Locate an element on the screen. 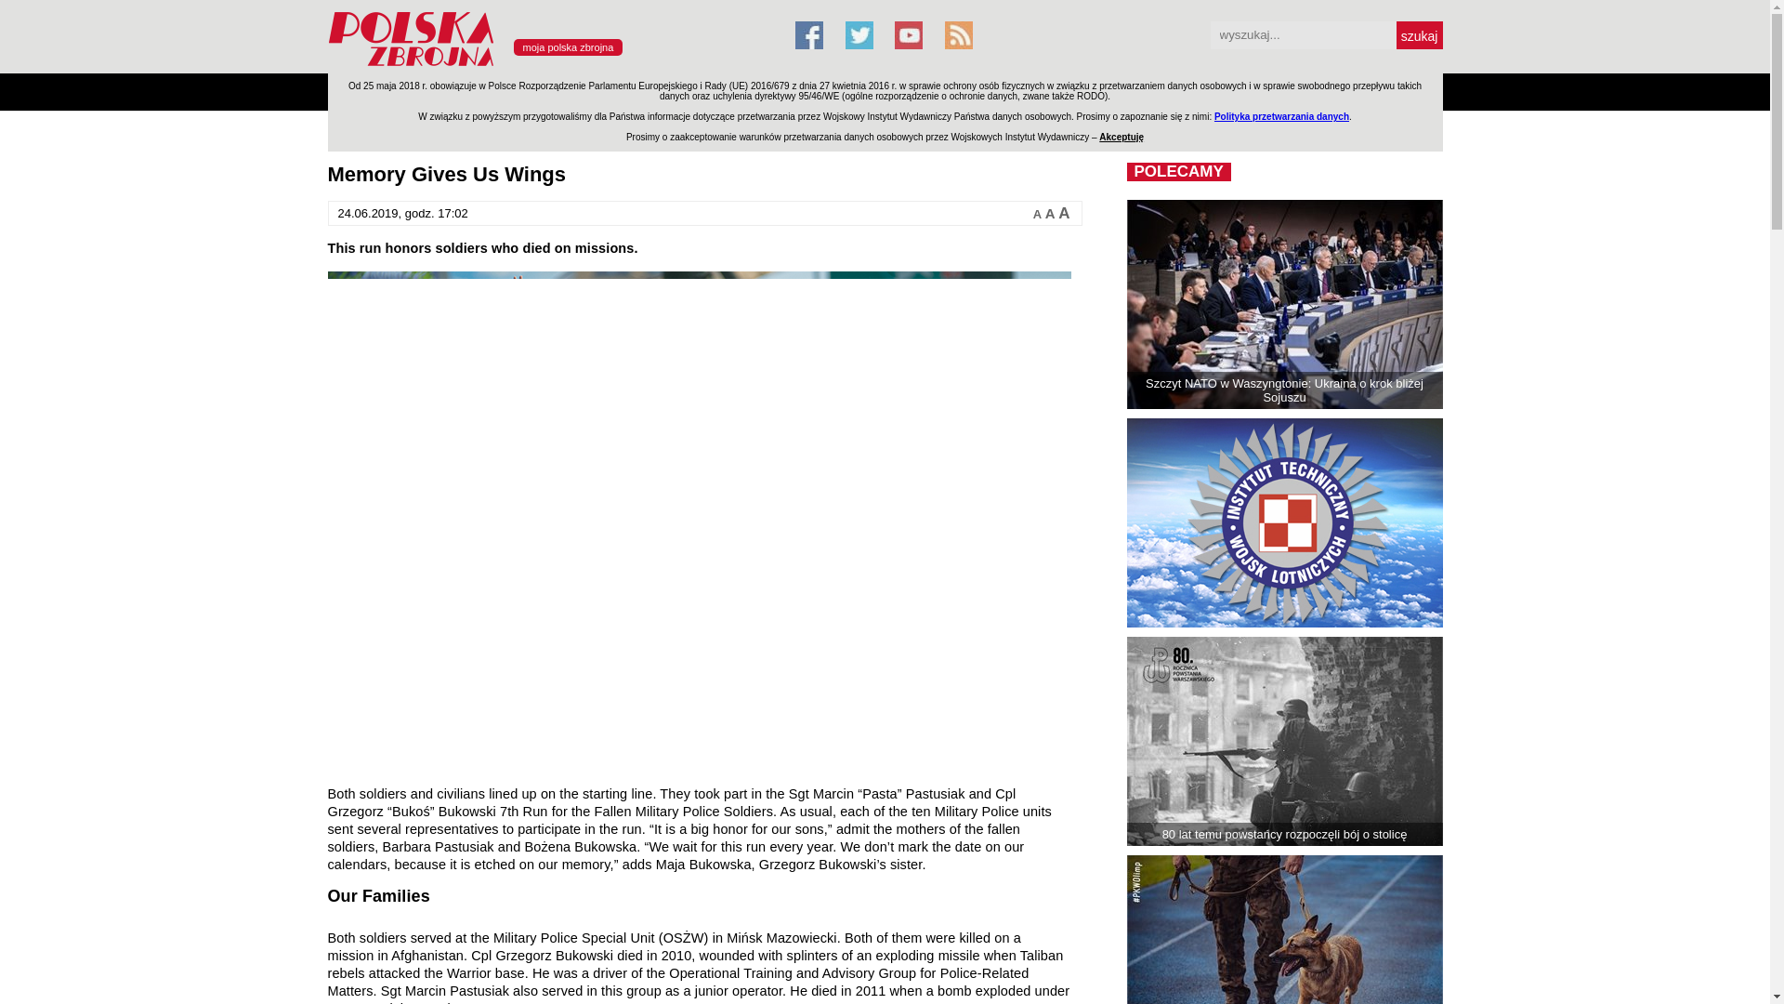 The width and height of the screenshot is (1784, 1004). Polityka przetwarzania danych is located at coordinates (1281, 115).